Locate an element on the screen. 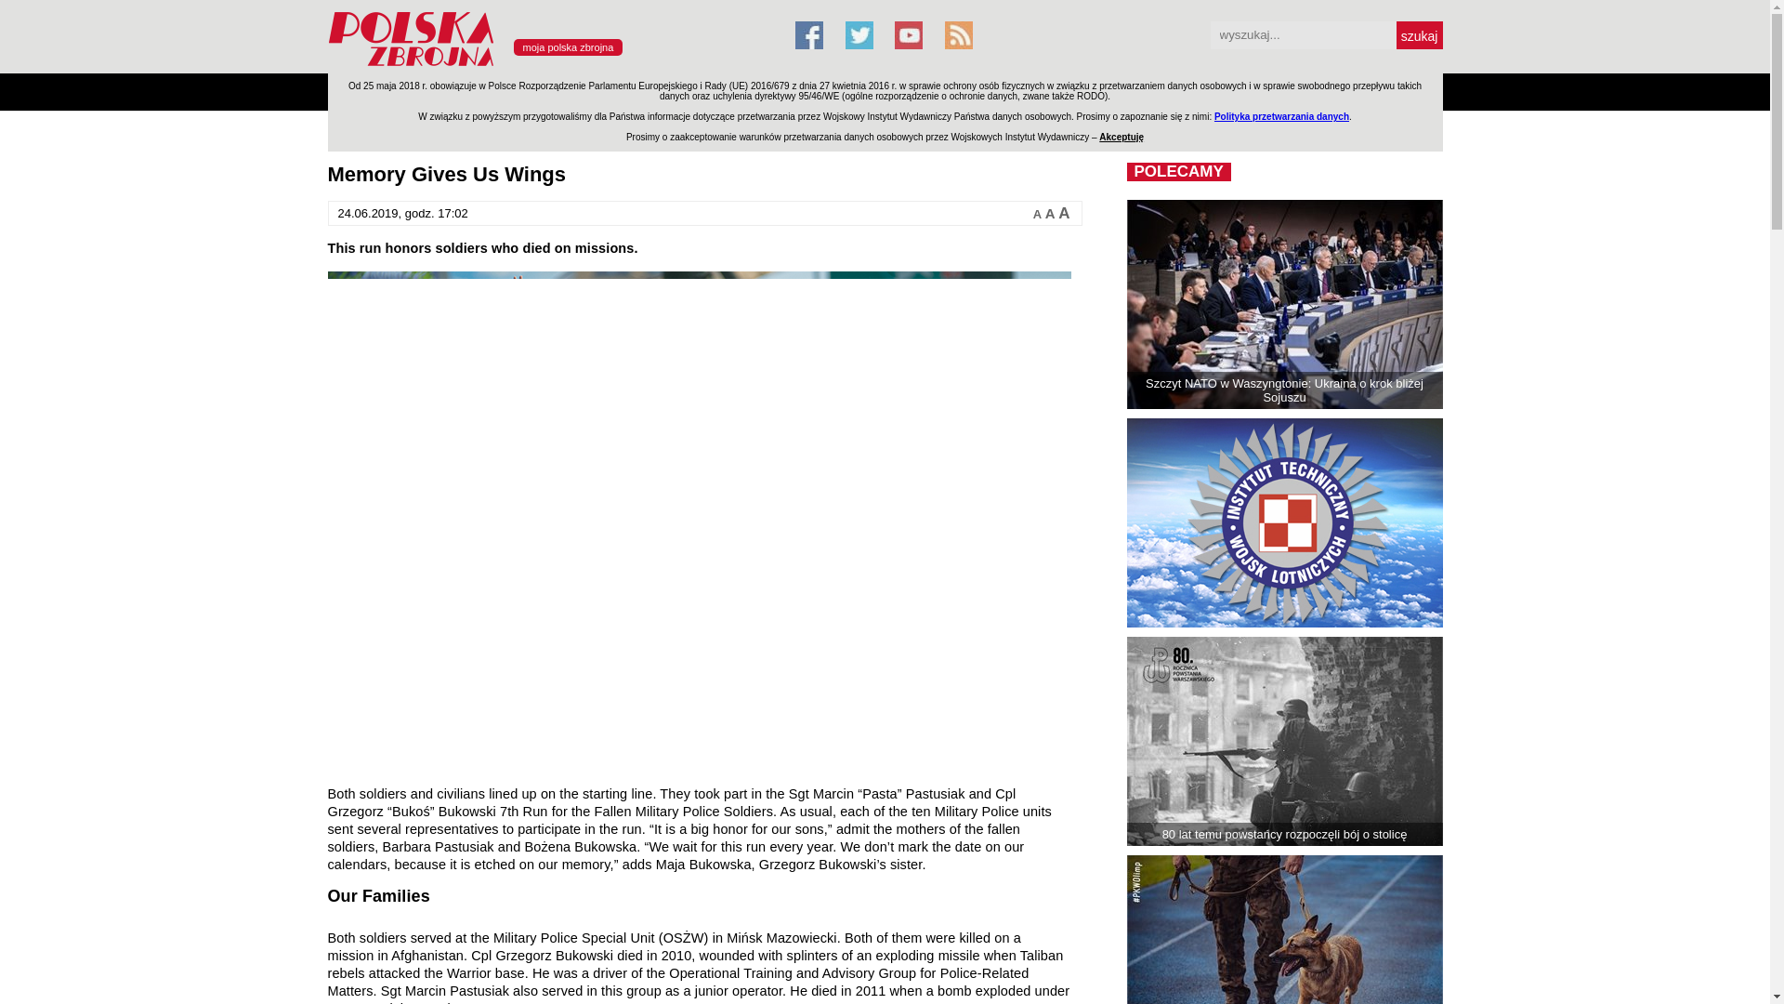 The width and height of the screenshot is (1784, 1004). Polityka przetwarzania danych is located at coordinates (1281, 115).